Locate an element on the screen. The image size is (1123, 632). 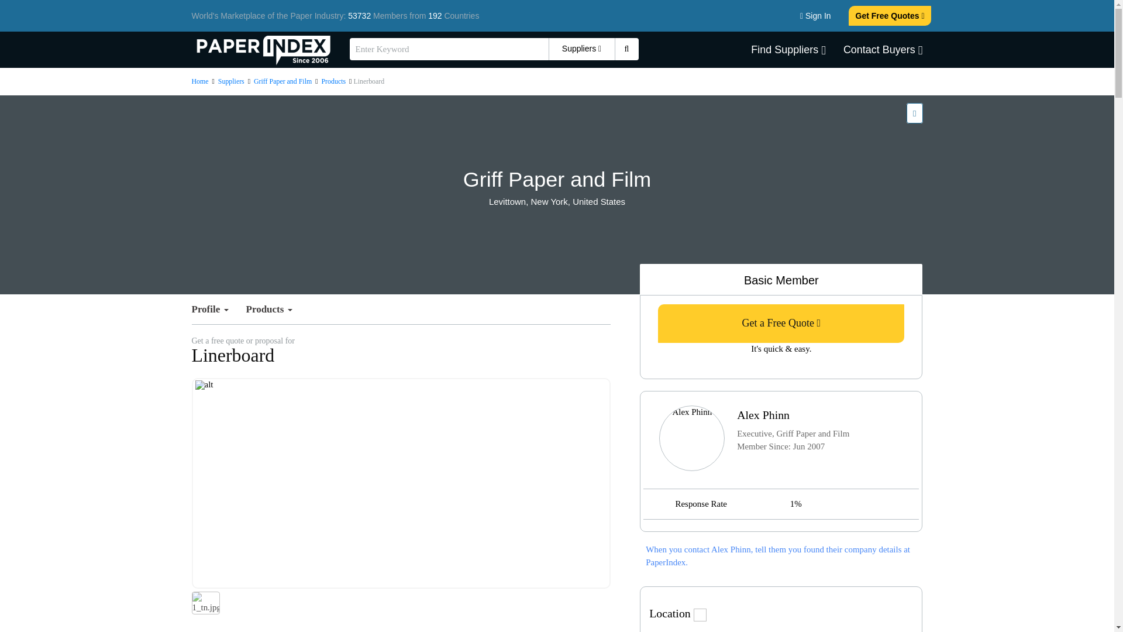
Suppliers is located at coordinates (231, 81).